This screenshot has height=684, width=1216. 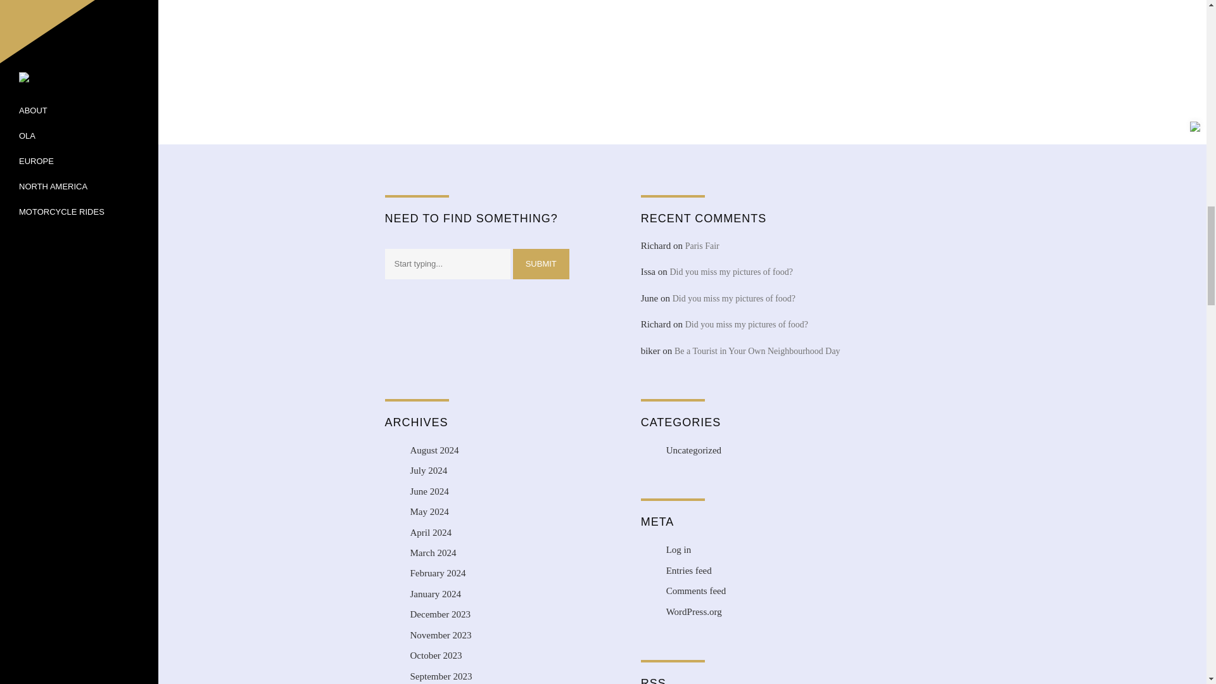 I want to click on SUBMIT, so click(x=541, y=264).